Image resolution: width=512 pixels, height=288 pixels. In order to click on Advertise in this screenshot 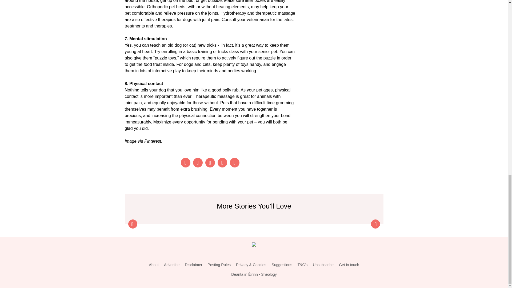, I will do `click(172, 265)`.